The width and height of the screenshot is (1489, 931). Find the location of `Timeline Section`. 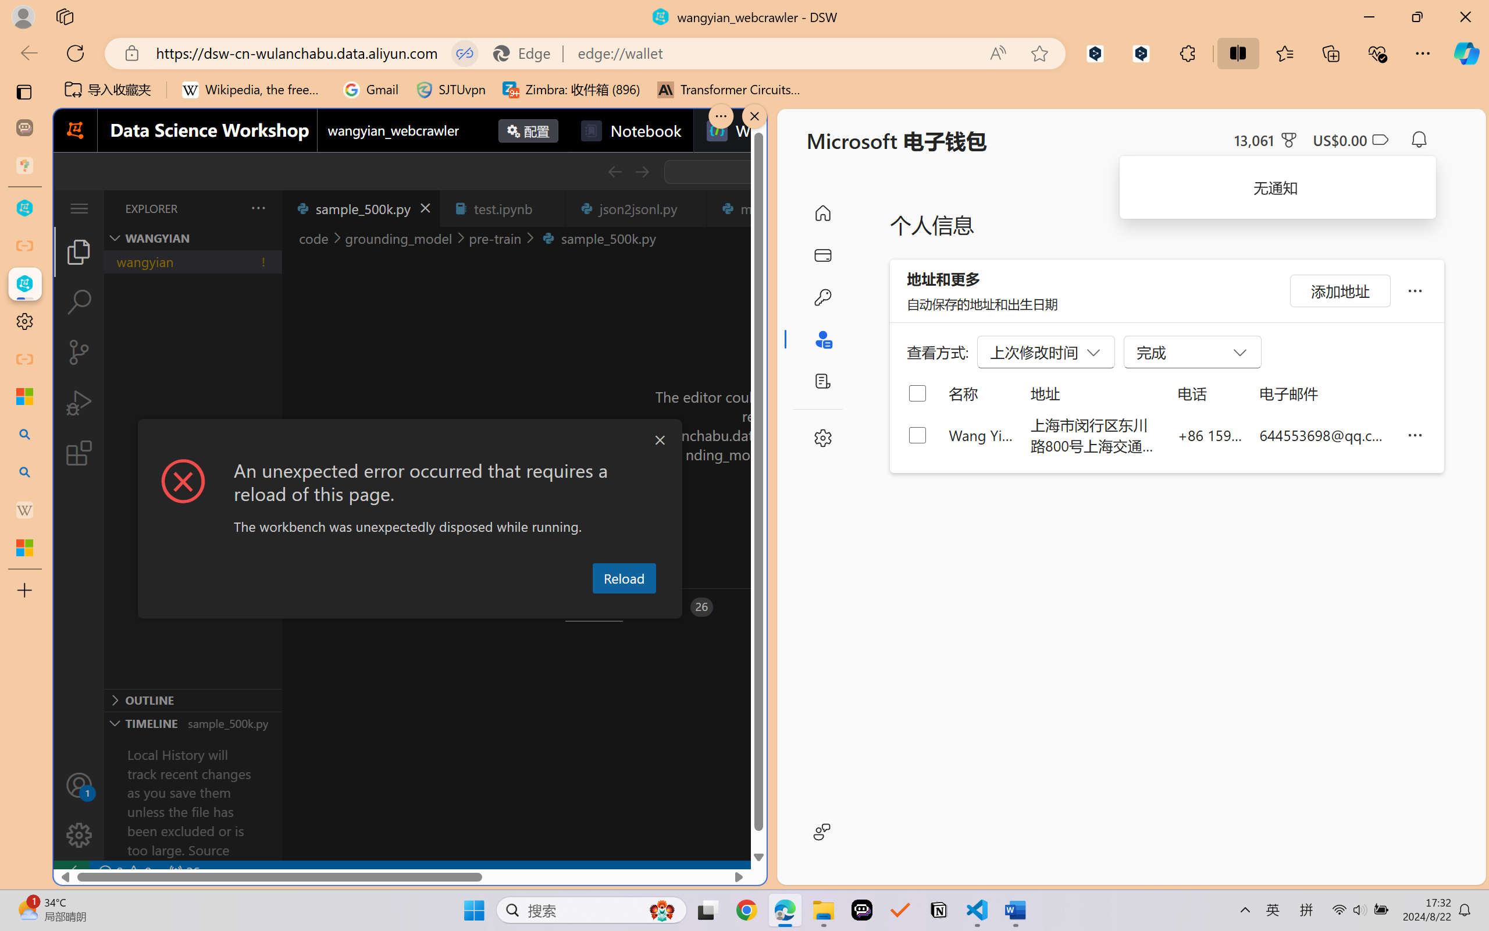

Timeline Section is located at coordinates (193, 723).